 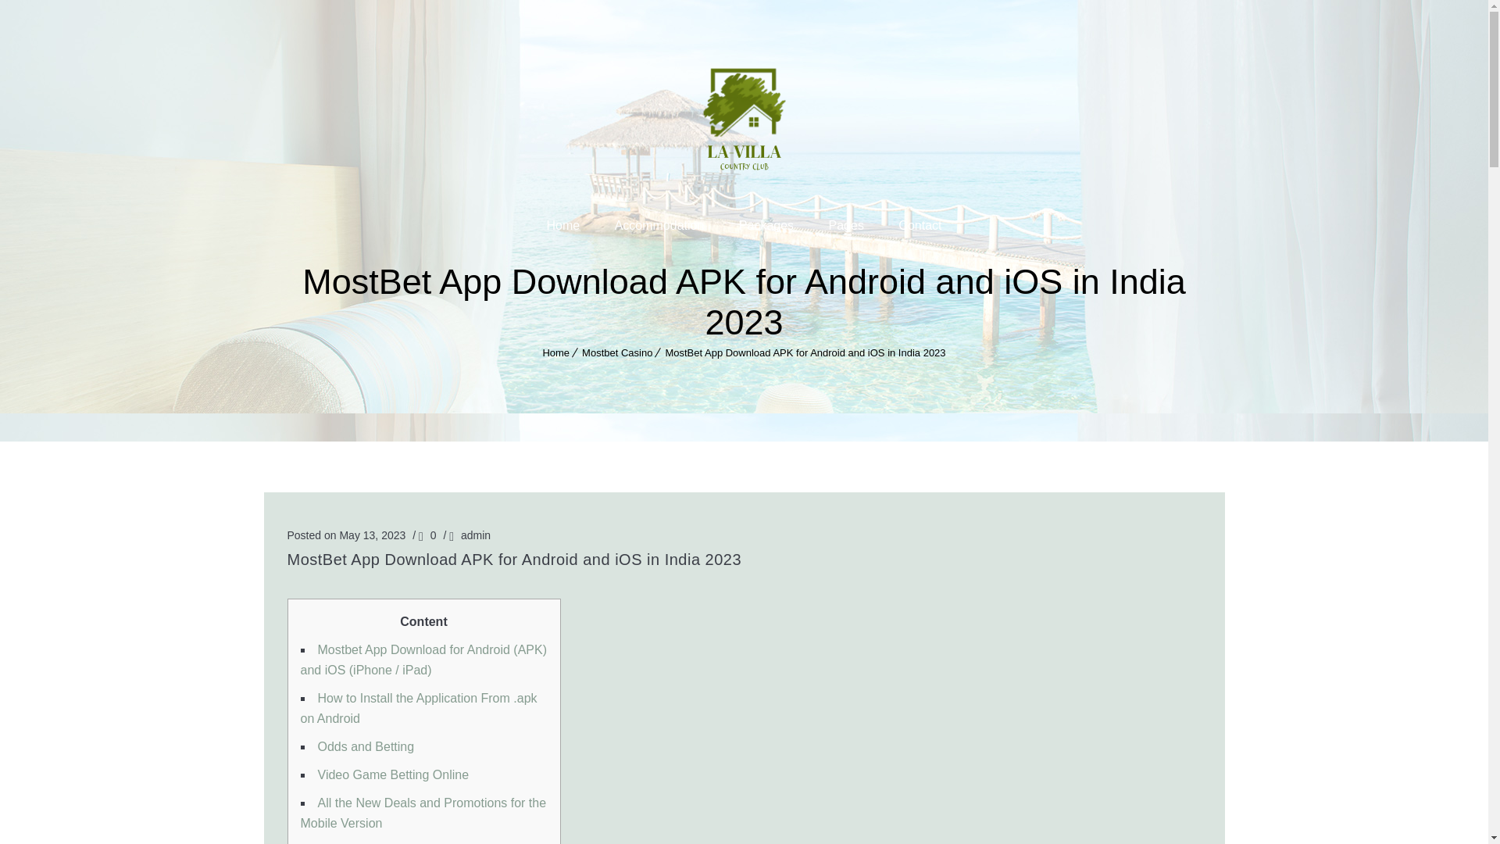 What do you see at coordinates (475, 535) in the screenshot?
I see `View all posts by admin` at bounding box center [475, 535].